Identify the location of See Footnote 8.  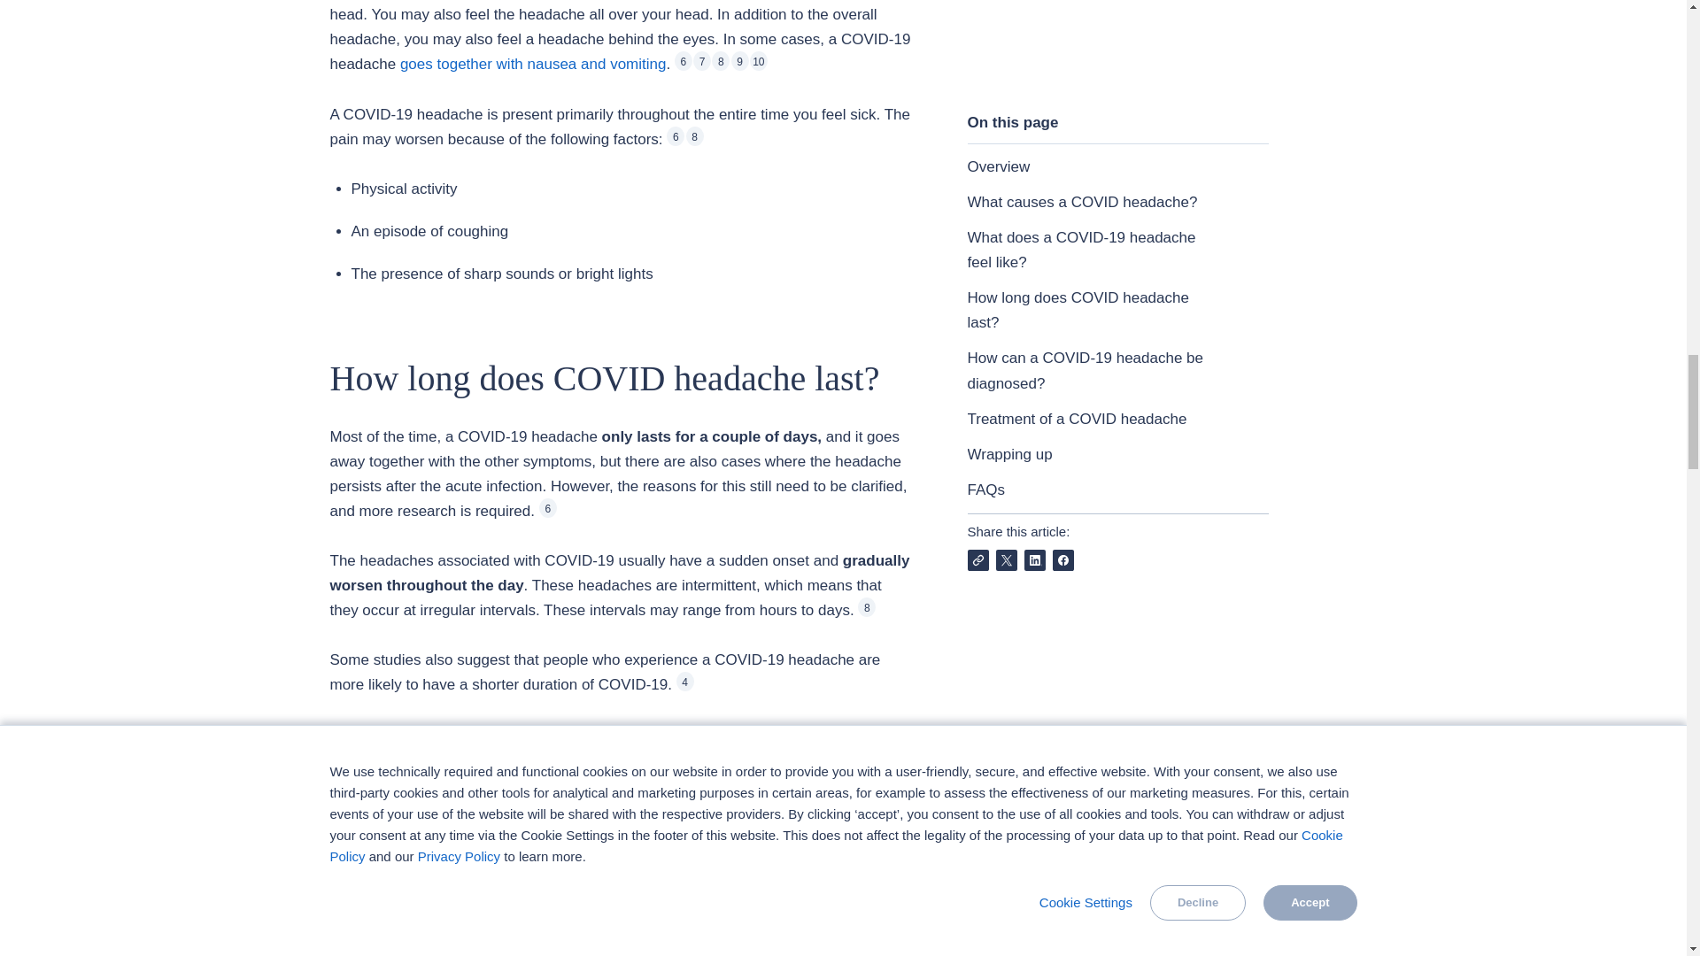
(721, 60).